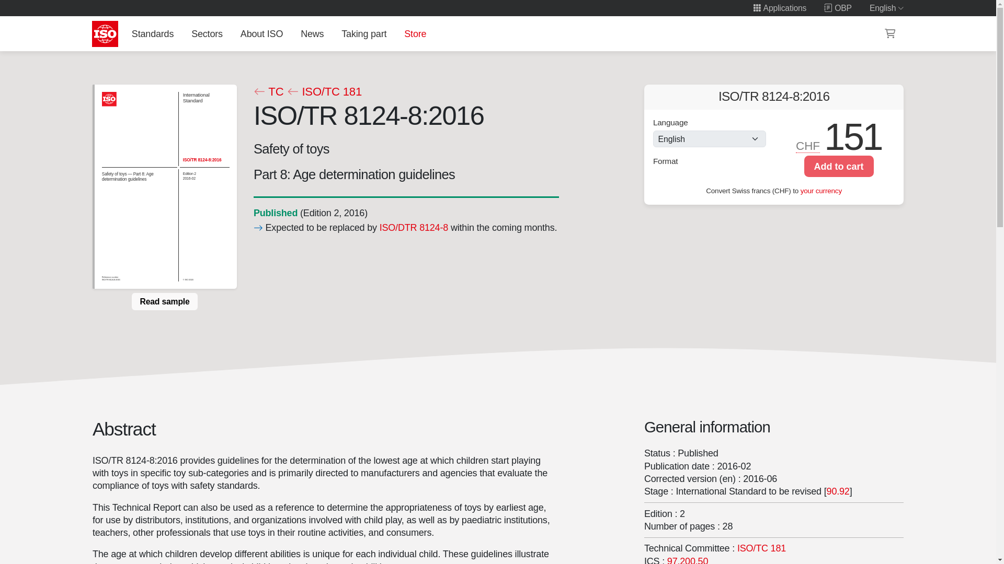 Image resolution: width=1004 pixels, height=564 pixels. Describe the element at coordinates (779, 8) in the screenshot. I see ` Applications` at that location.